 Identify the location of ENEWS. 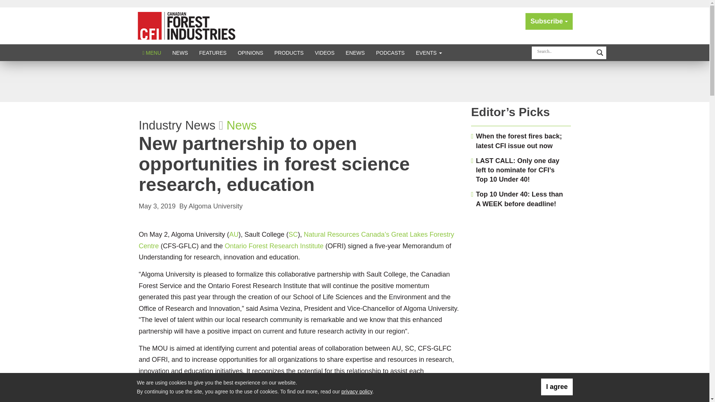
(355, 52).